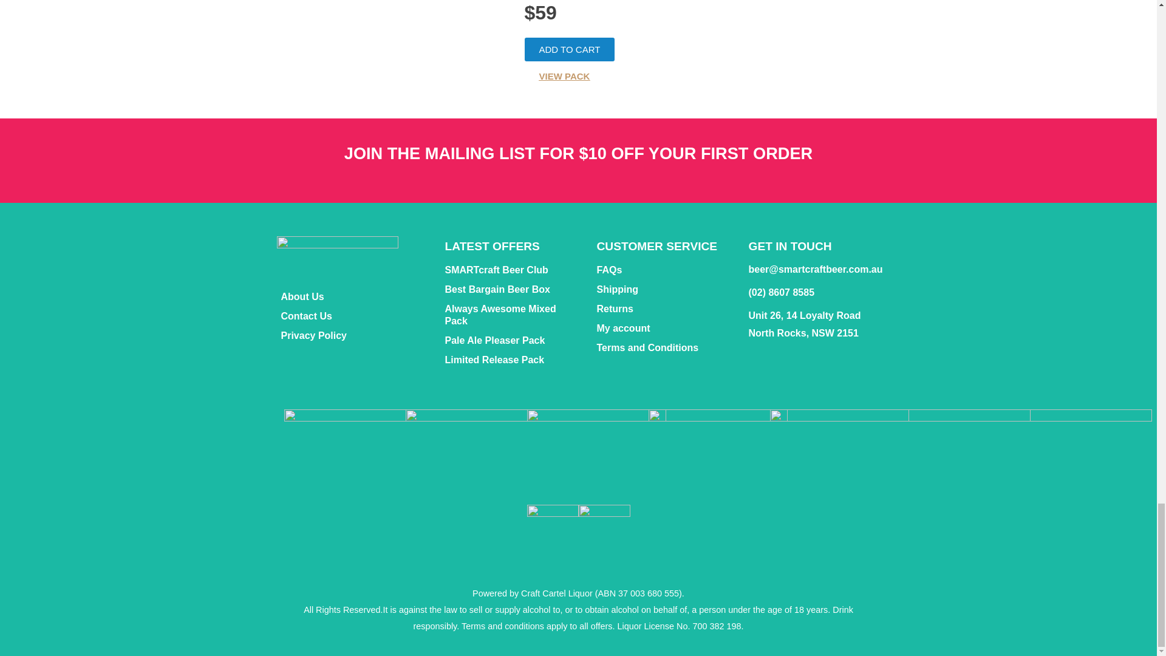  I want to click on Limited Release Pack, so click(511, 360).